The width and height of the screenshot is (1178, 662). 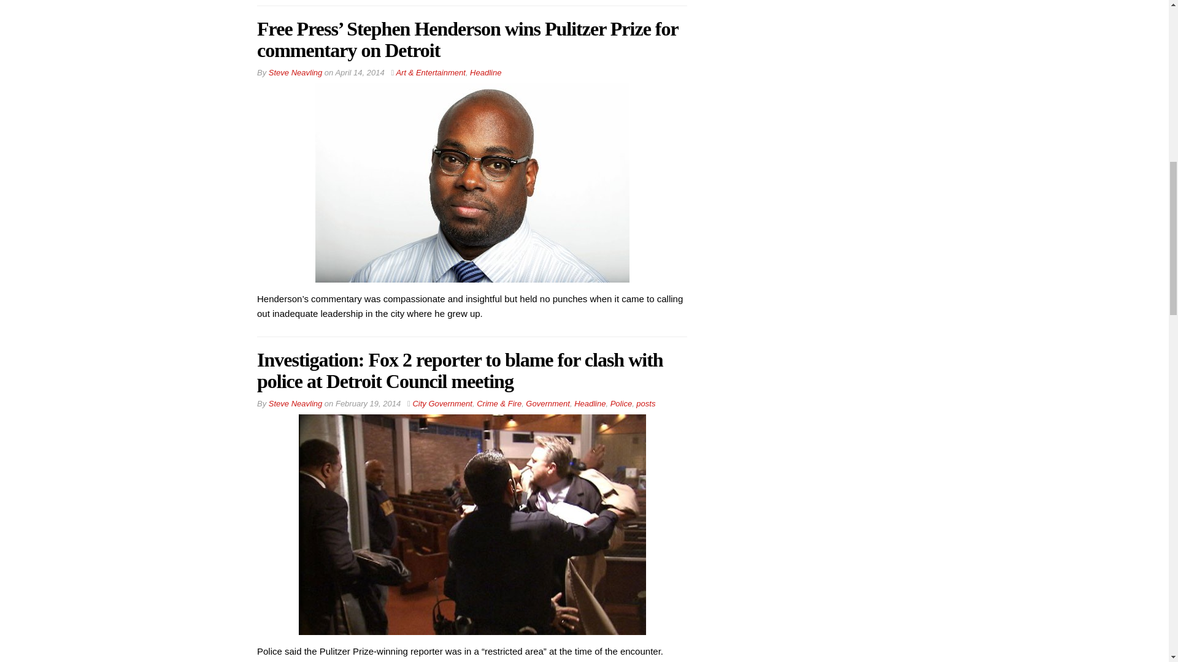 I want to click on City Government, so click(x=442, y=403).